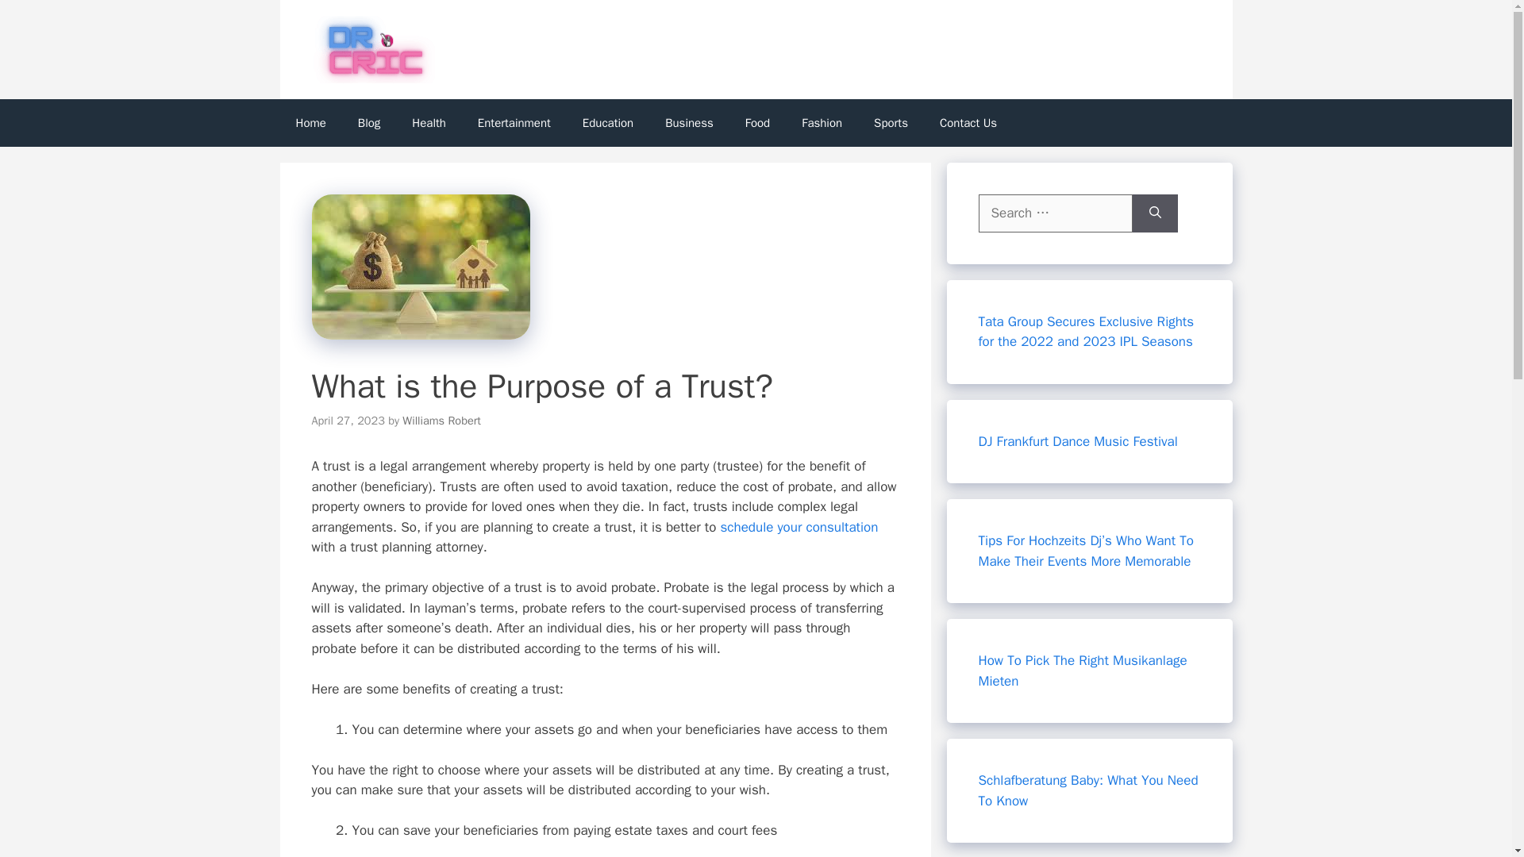  What do you see at coordinates (429, 122) in the screenshot?
I see `Health` at bounding box center [429, 122].